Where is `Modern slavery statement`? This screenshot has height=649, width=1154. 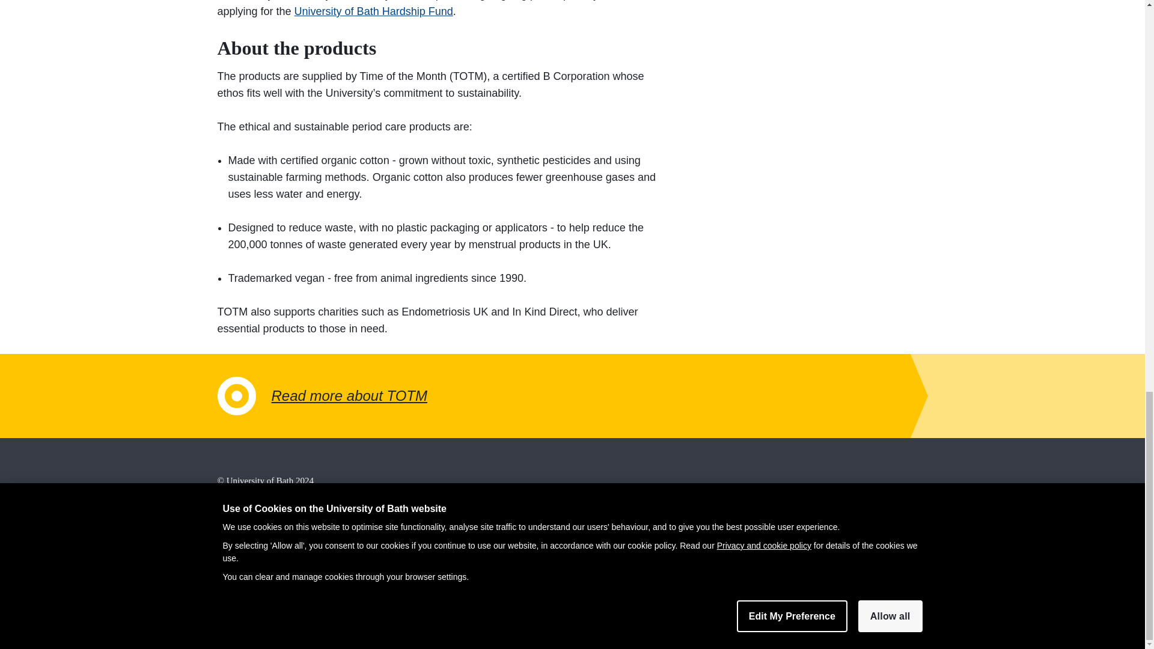
Modern slavery statement is located at coordinates (264, 556).